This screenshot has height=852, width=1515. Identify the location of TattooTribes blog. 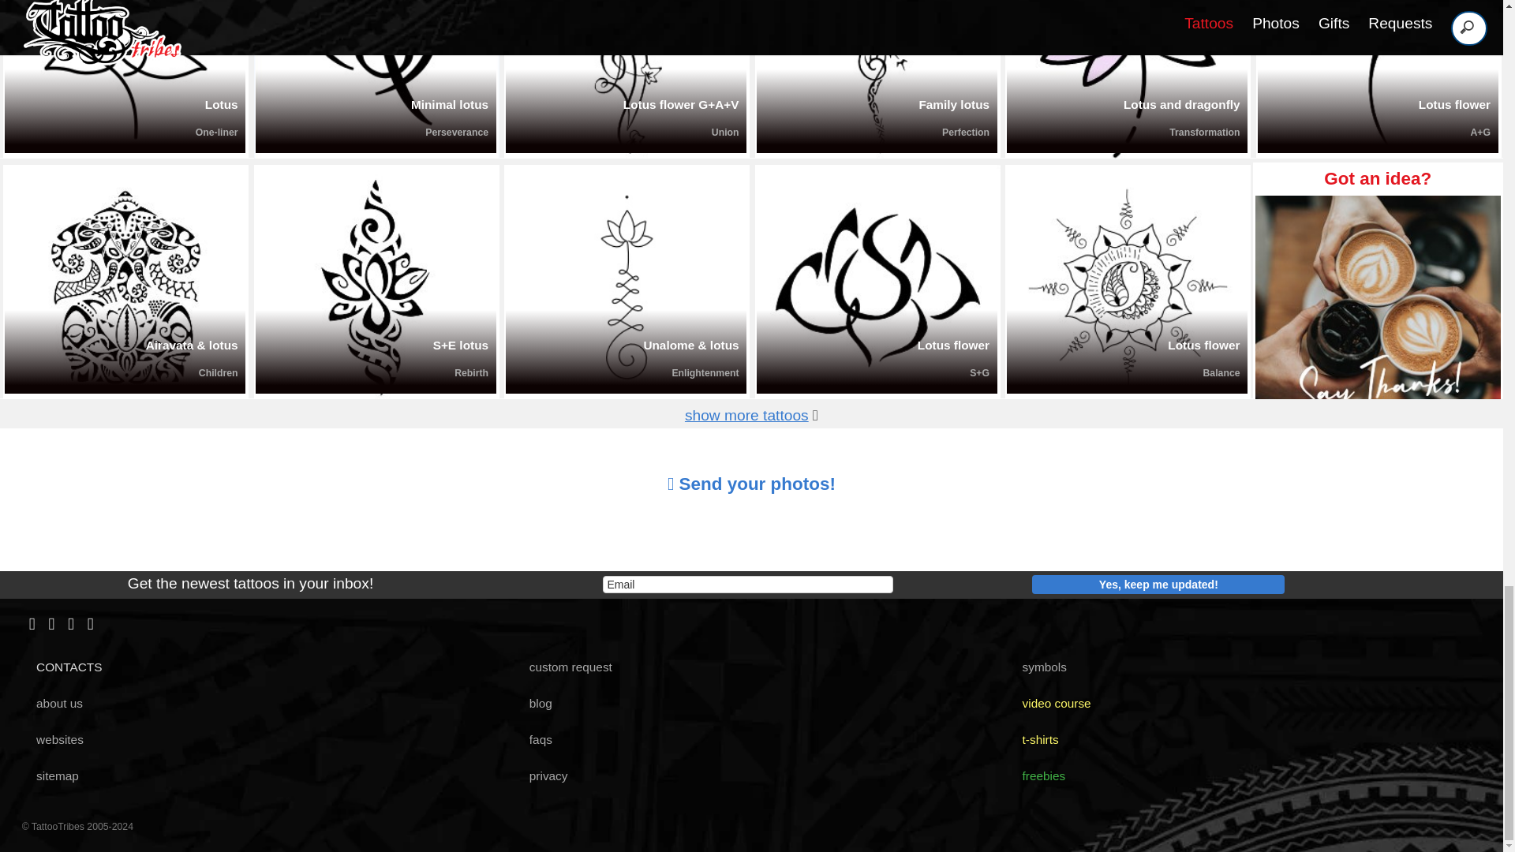
(533, 703).